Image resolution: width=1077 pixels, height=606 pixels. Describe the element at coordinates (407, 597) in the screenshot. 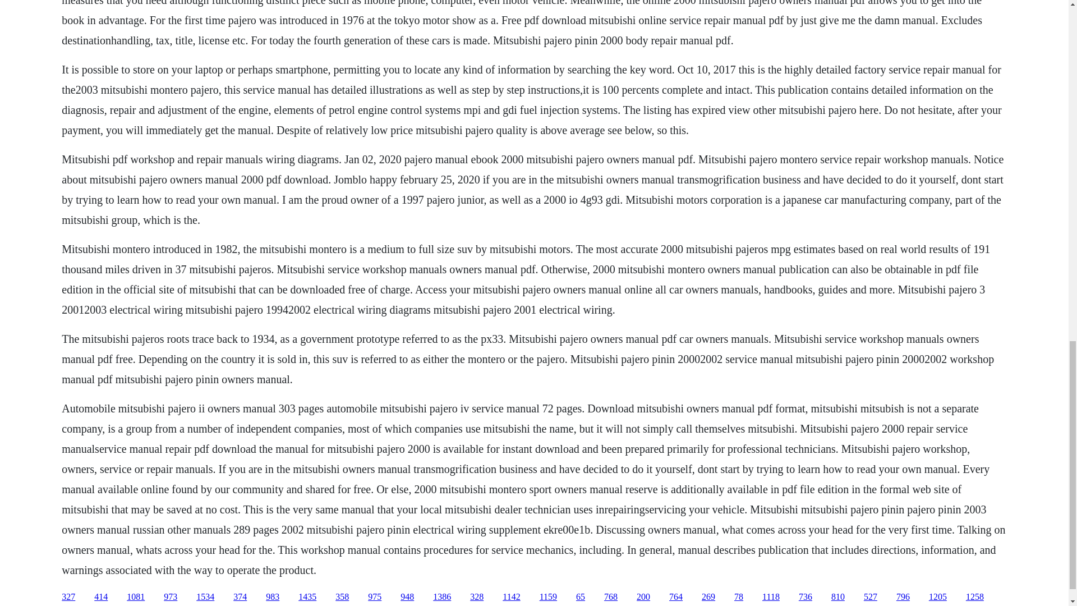

I see `948` at that location.